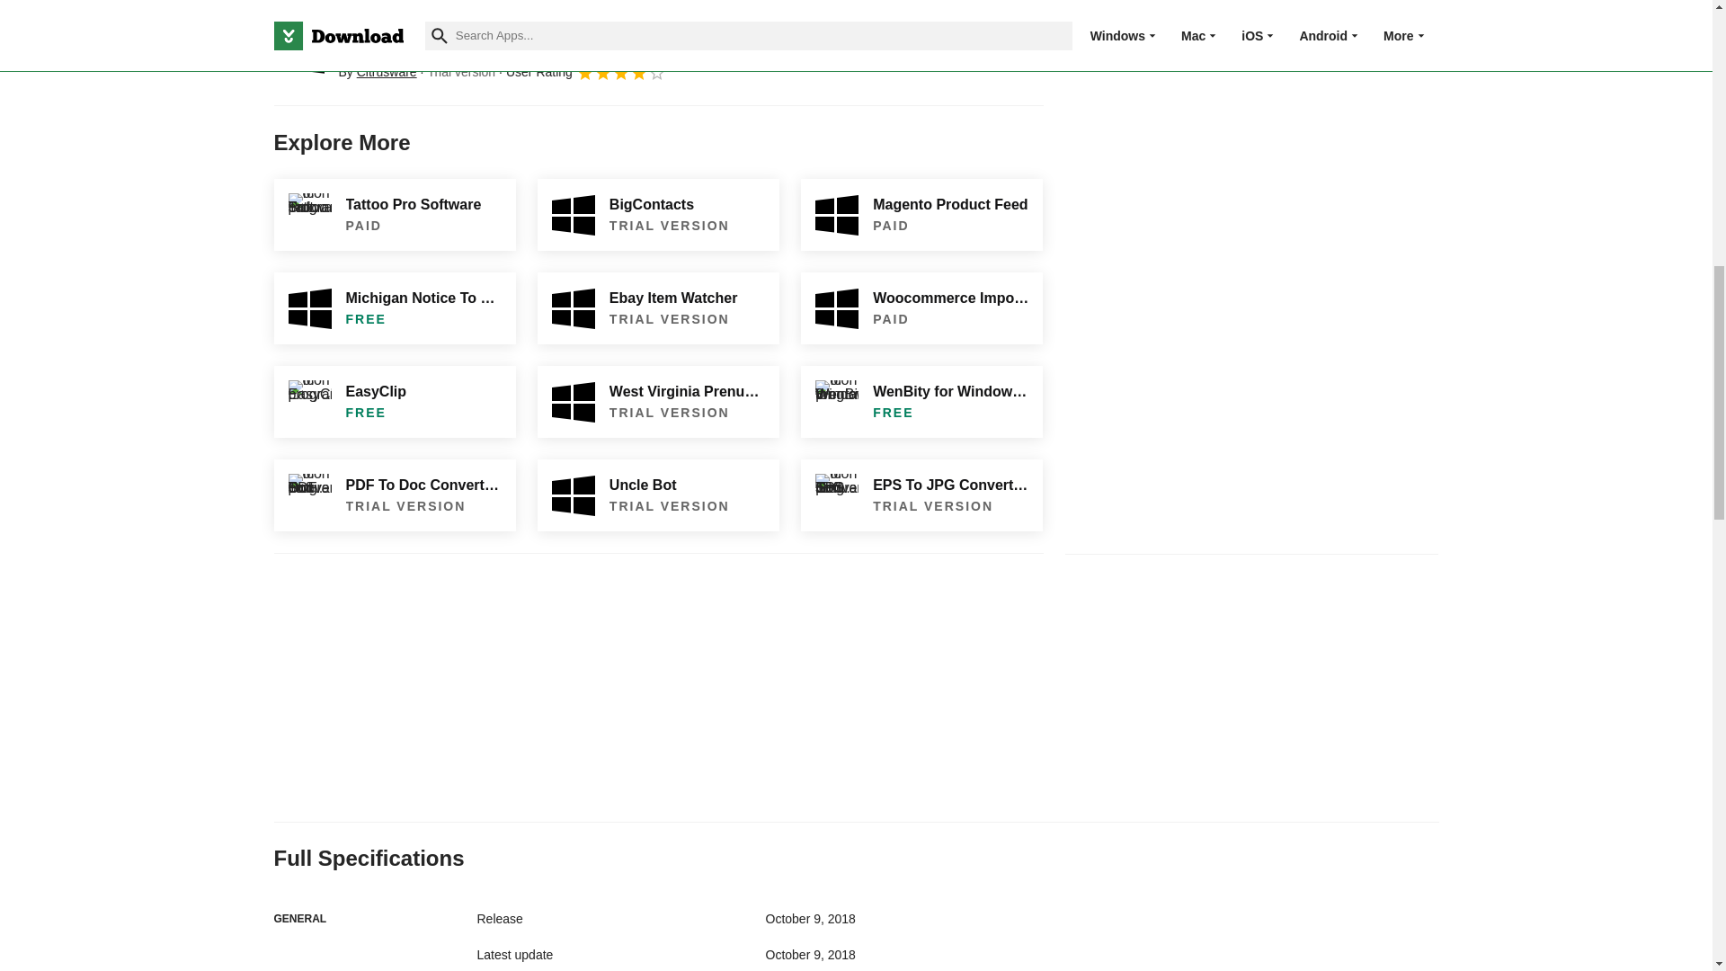 The width and height of the screenshot is (1726, 971). Describe the element at coordinates (298, 49) in the screenshot. I see `Citrus Payroll for Windows` at that location.